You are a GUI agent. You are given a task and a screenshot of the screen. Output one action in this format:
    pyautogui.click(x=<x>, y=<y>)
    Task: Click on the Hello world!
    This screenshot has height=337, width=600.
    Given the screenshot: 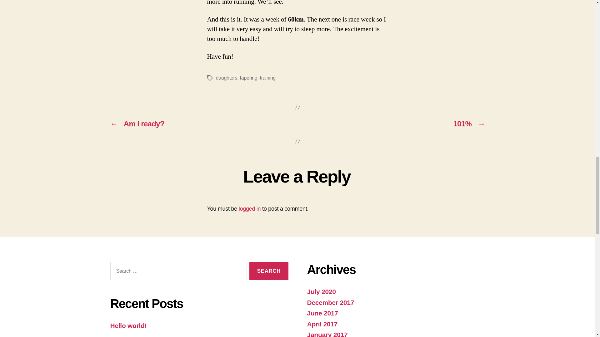 What is the action you would take?
    pyautogui.click(x=128, y=326)
    